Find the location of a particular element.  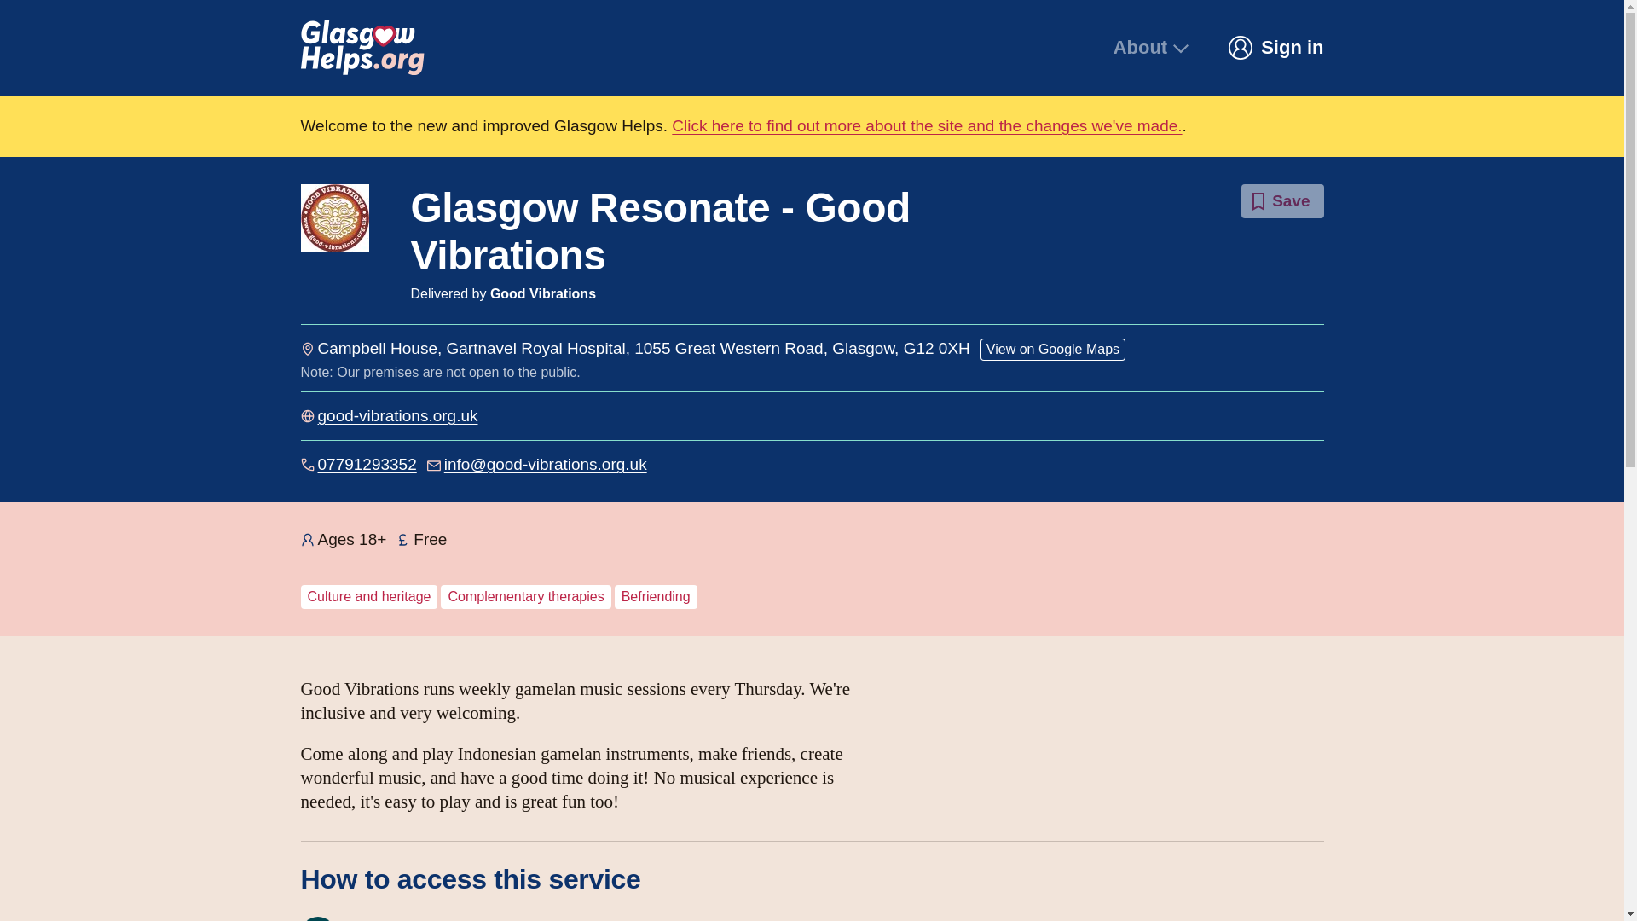

good-vibrations.org.uk is located at coordinates (397, 416).